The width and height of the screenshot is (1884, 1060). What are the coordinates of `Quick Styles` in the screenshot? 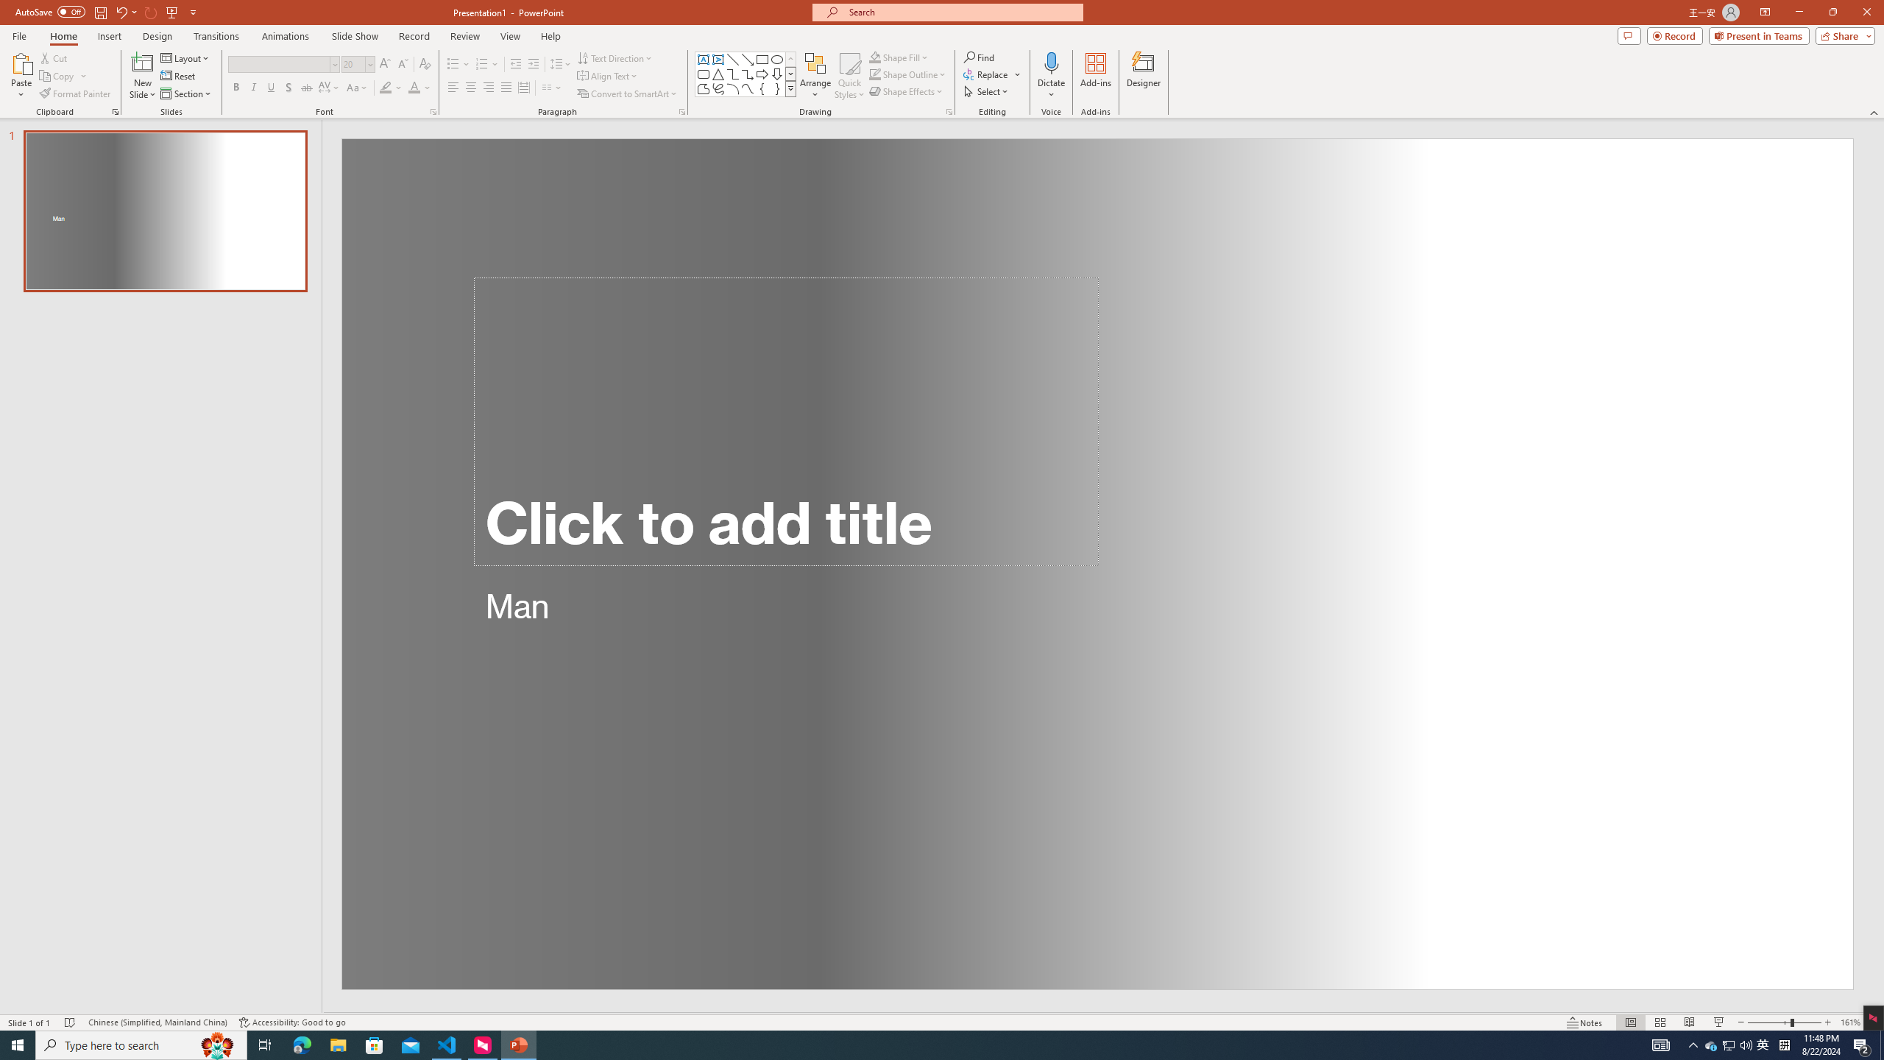 It's located at (849, 76).